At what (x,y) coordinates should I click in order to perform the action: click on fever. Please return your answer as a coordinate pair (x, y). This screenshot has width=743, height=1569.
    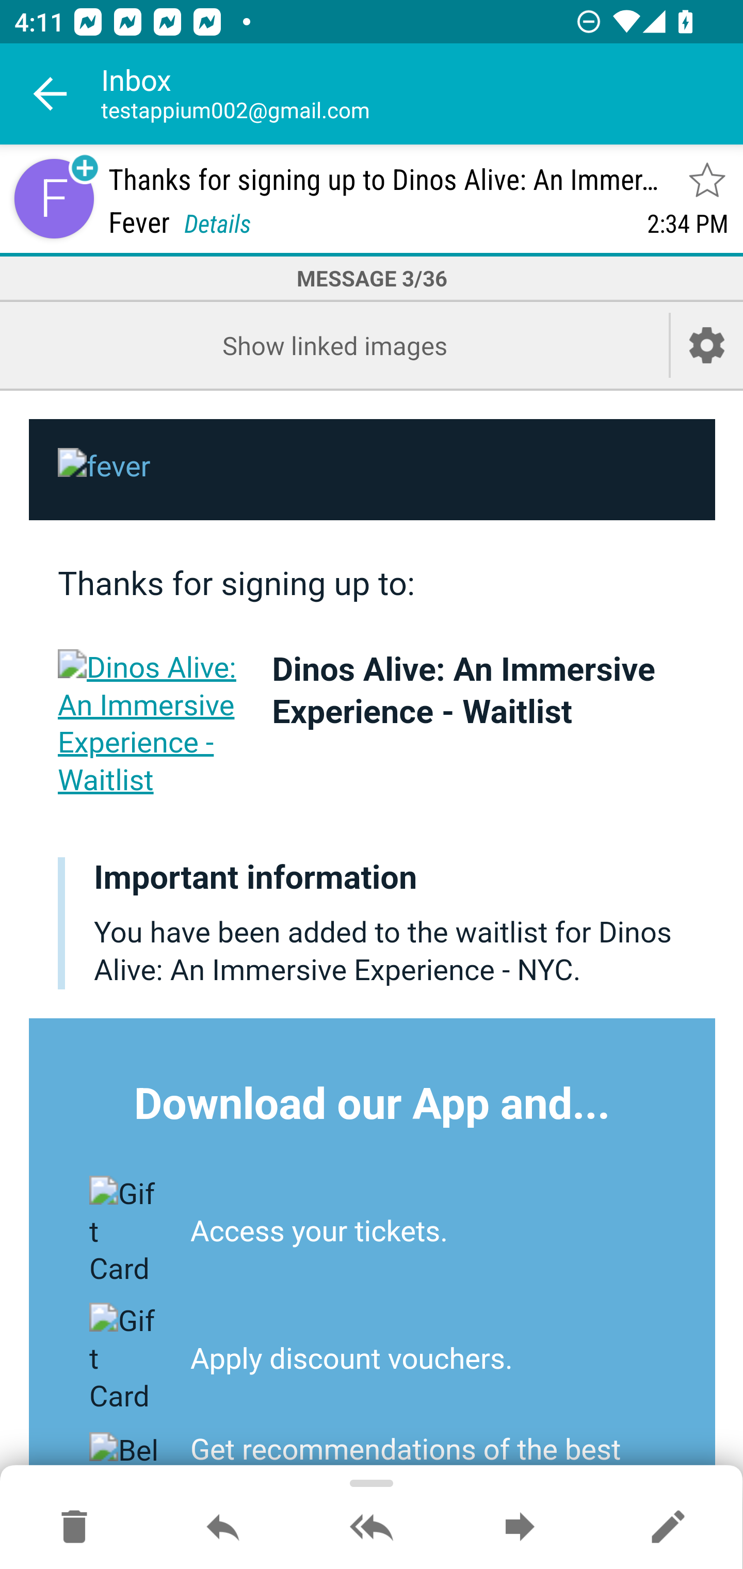
    Looking at the image, I should click on (373, 471).